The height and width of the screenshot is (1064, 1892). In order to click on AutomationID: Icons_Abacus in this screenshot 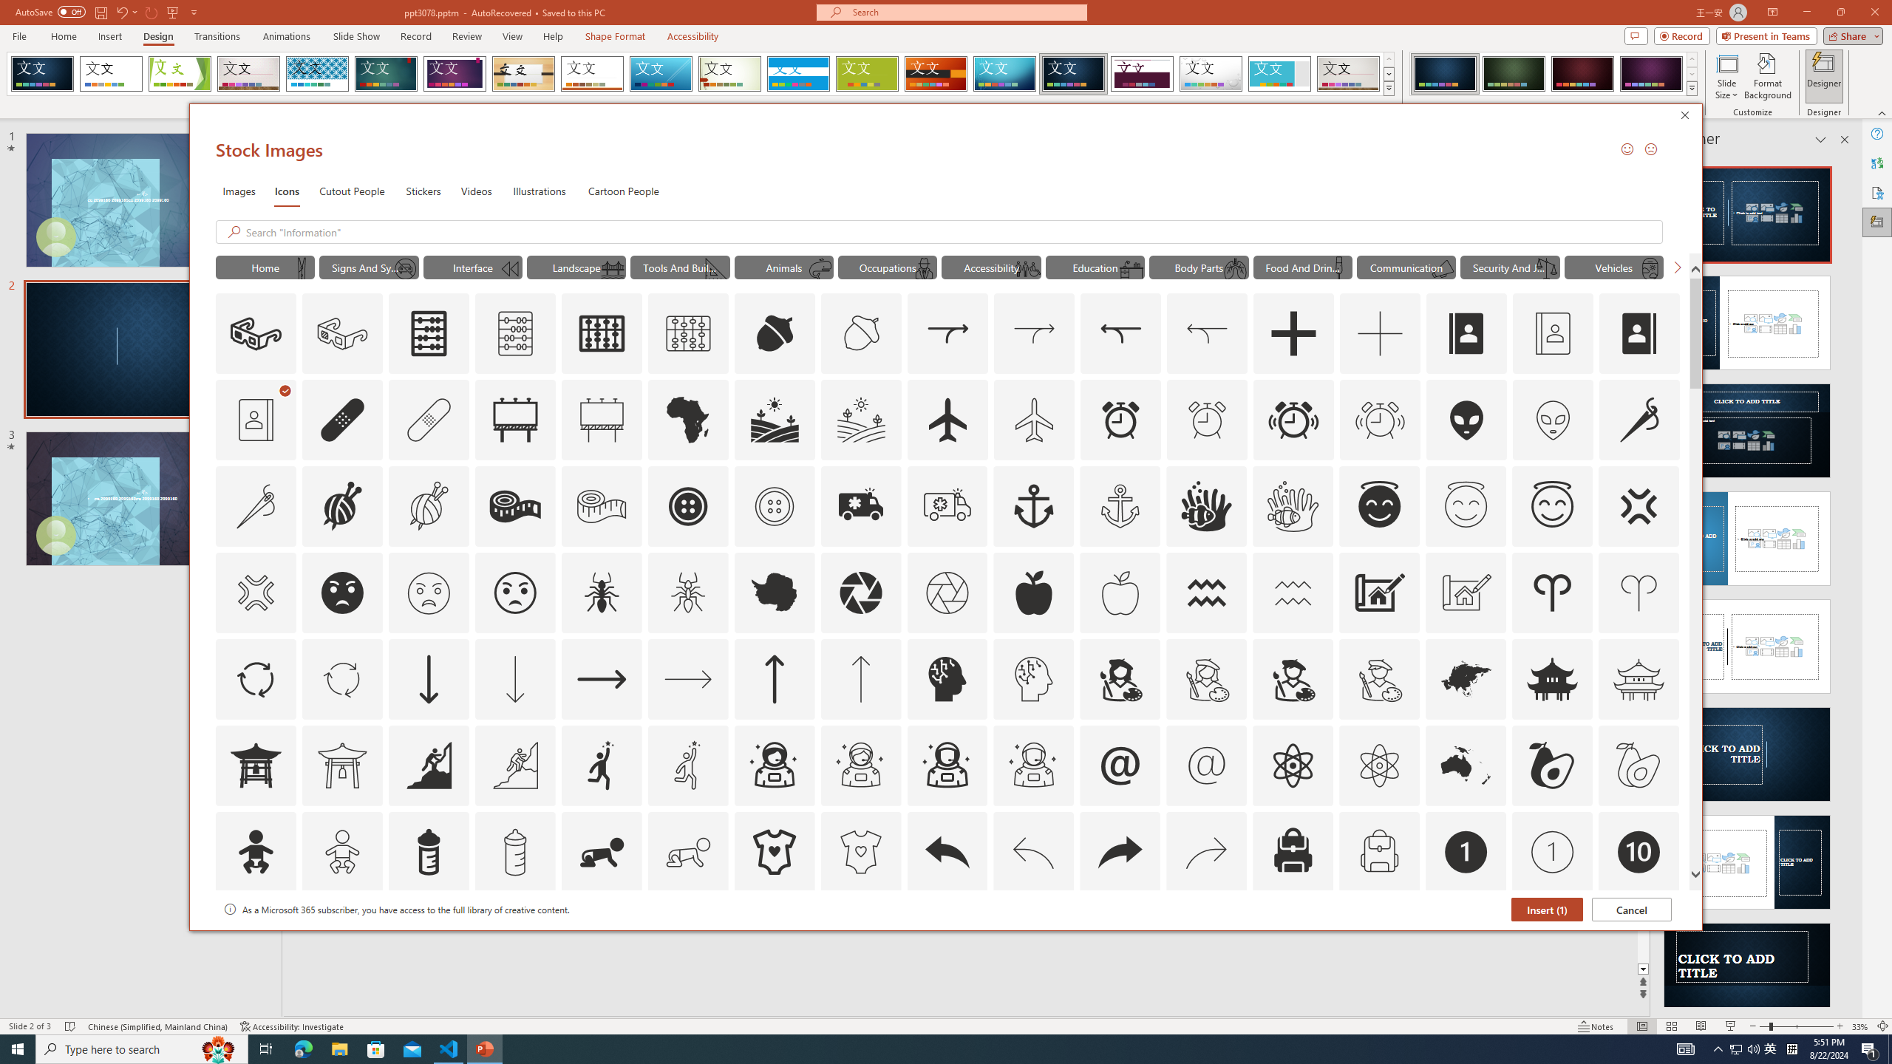, I will do `click(429, 334)`.